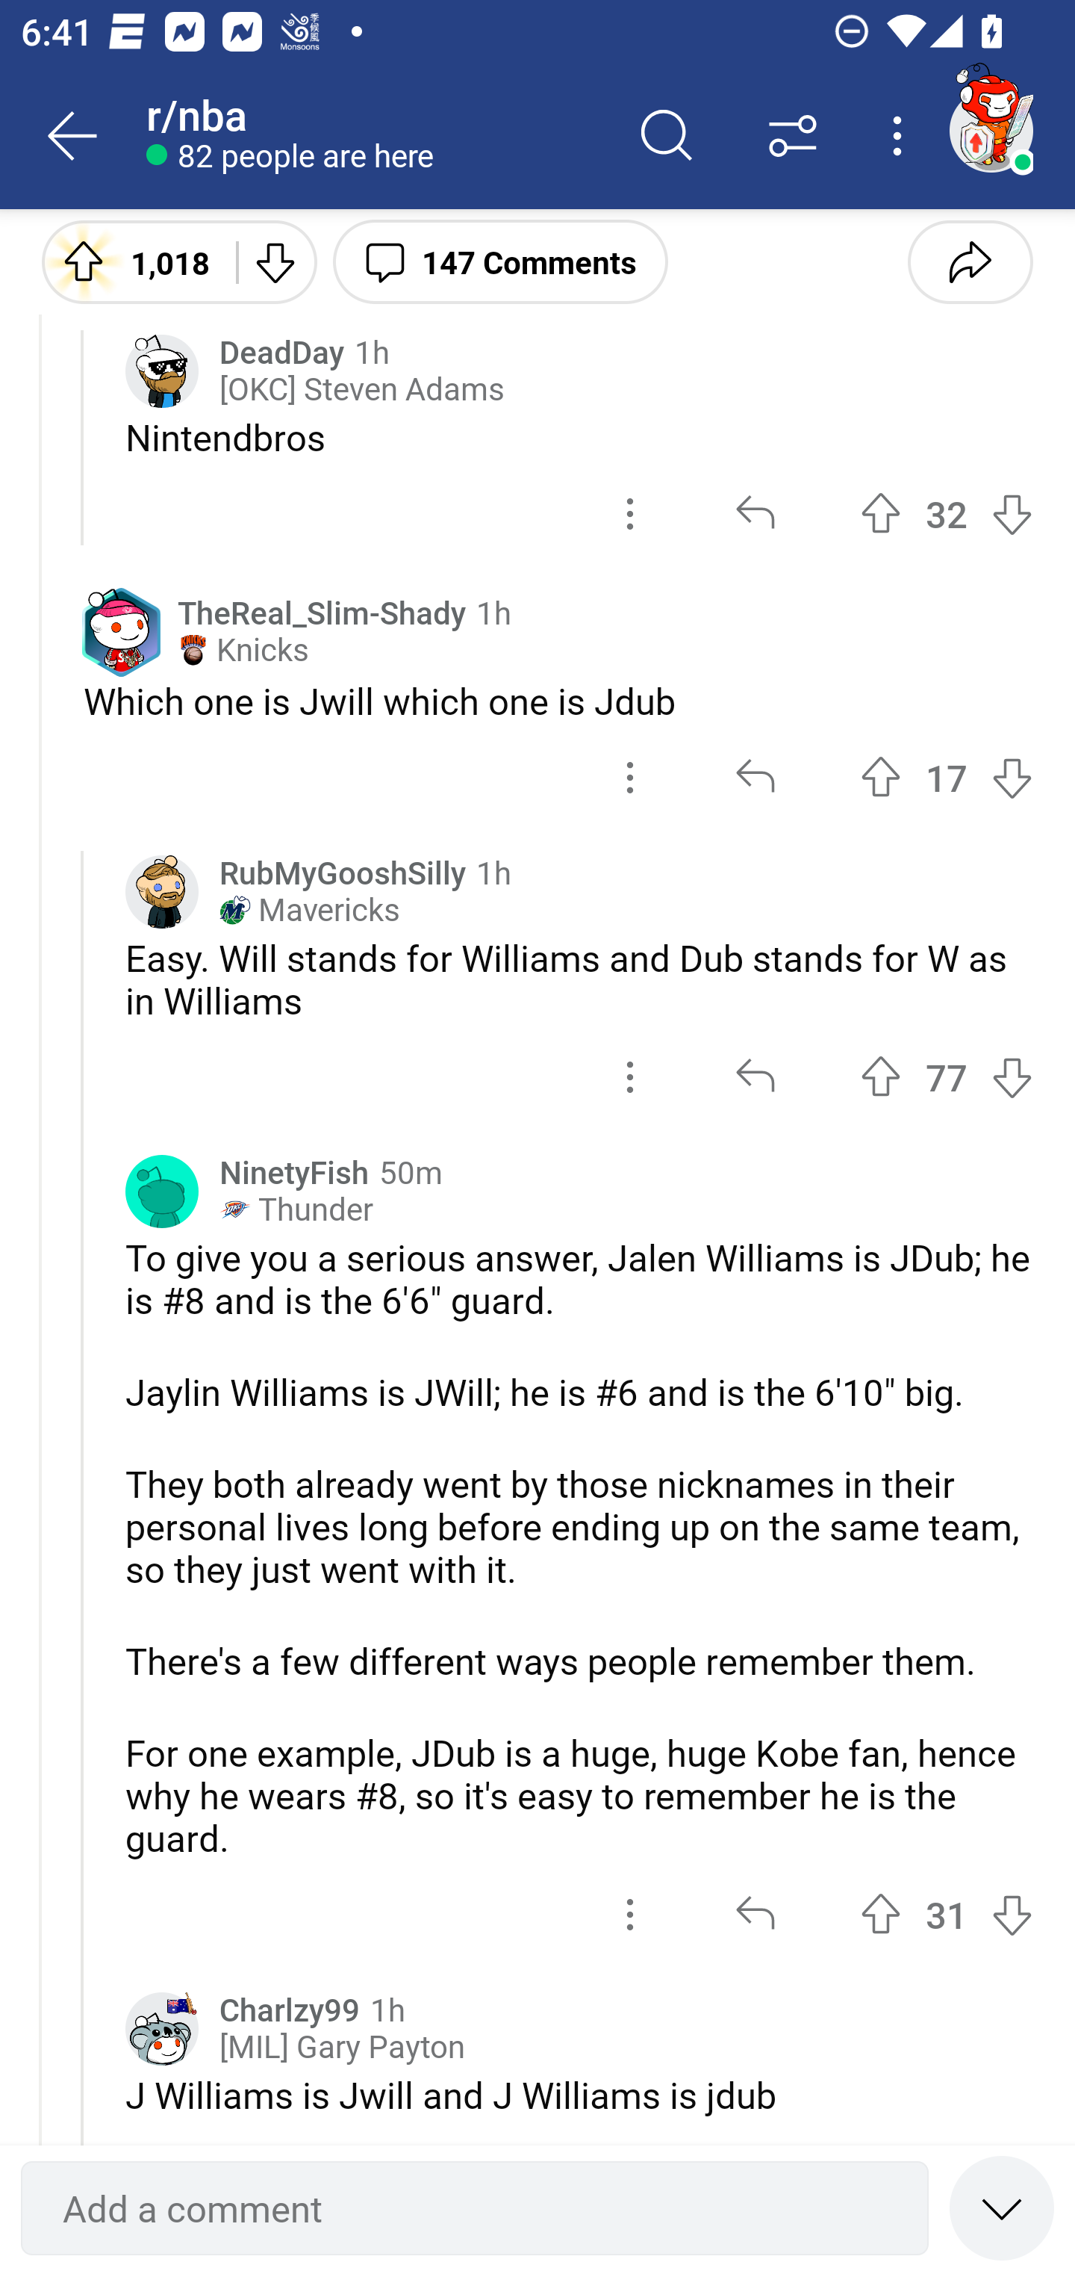 The height and width of the screenshot is (2271, 1075). I want to click on Search comments, so click(667, 136).